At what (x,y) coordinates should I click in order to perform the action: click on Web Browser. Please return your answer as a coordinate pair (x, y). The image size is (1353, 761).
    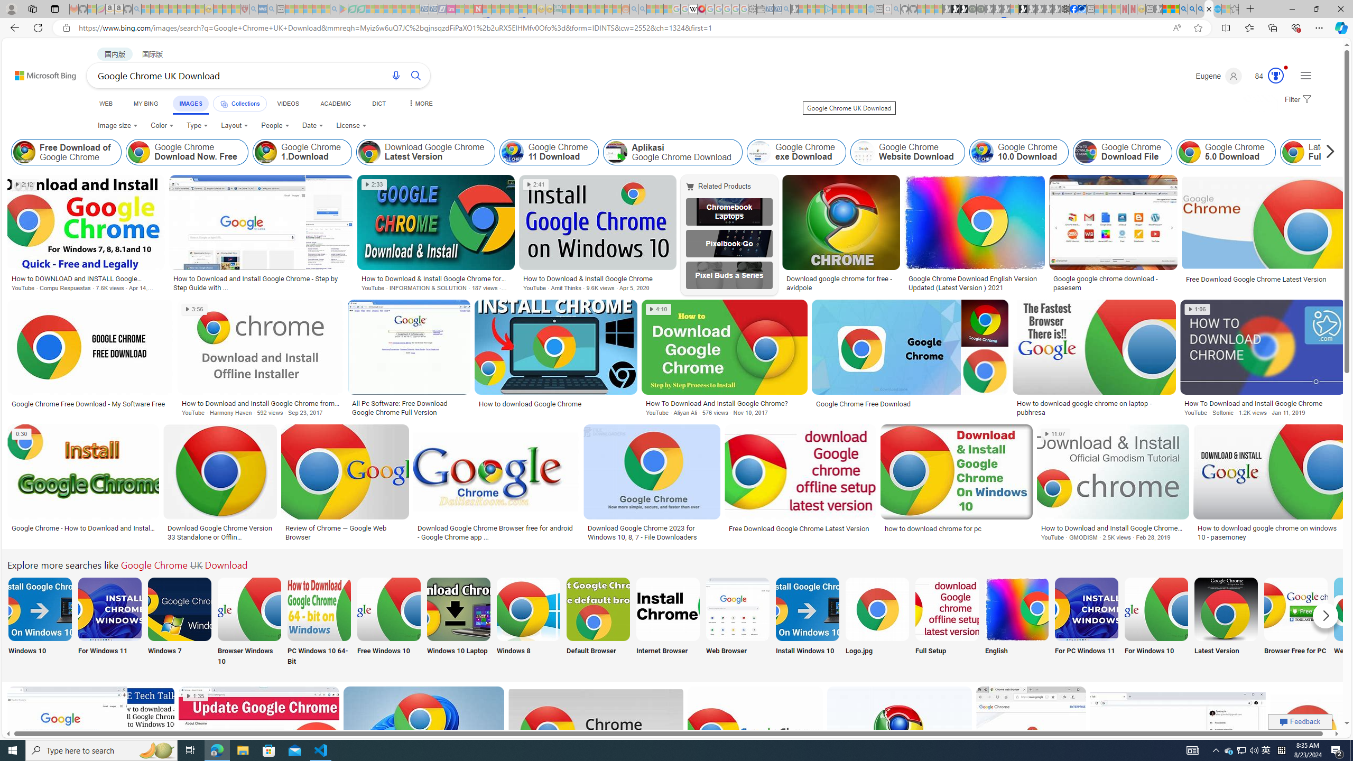
    Looking at the image, I should click on (738, 623).